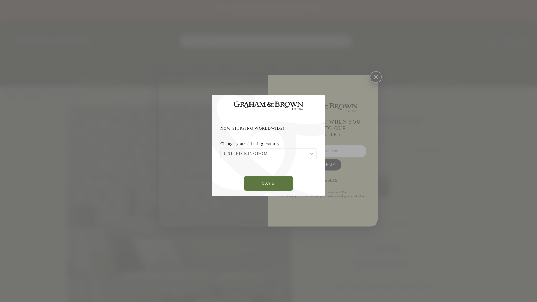 The height and width of the screenshot is (302, 537). I want to click on productsidebar-title-regular-price, so click(322, 136).